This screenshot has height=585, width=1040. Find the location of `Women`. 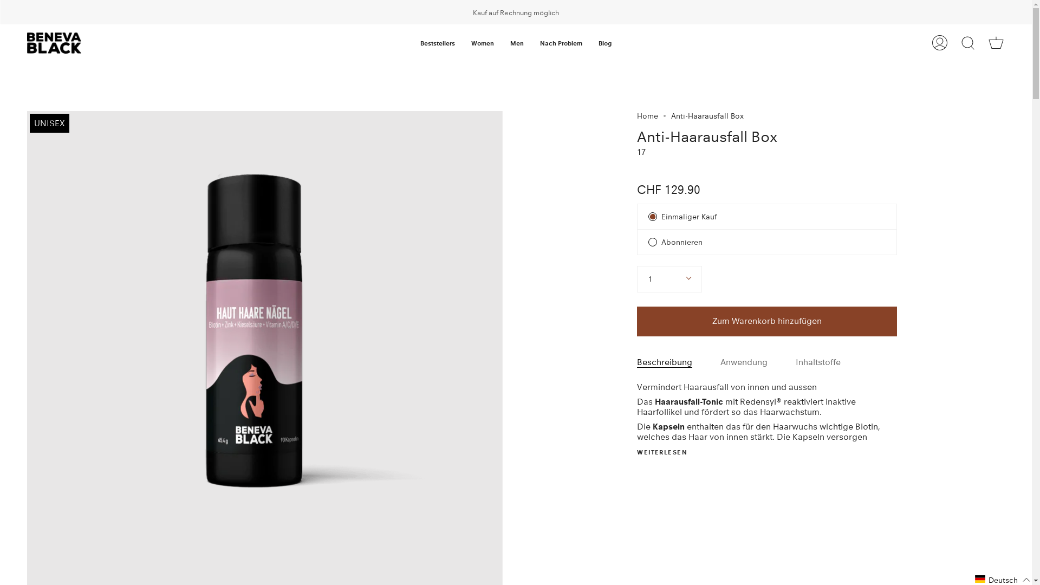

Women is located at coordinates (483, 43).